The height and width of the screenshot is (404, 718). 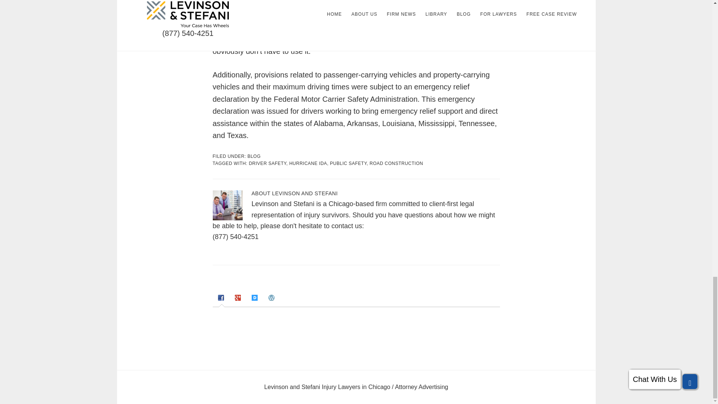 What do you see at coordinates (396, 163) in the screenshot?
I see `ROAD CONSTRUCTION` at bounding box center [396, 163].